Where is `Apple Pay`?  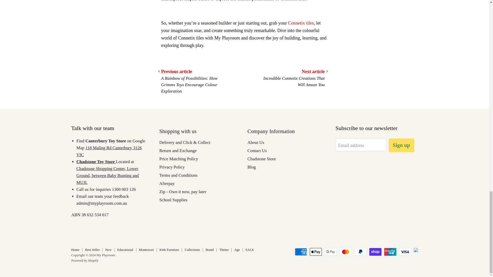 Apple Pay is located at coordinates (316, 252).